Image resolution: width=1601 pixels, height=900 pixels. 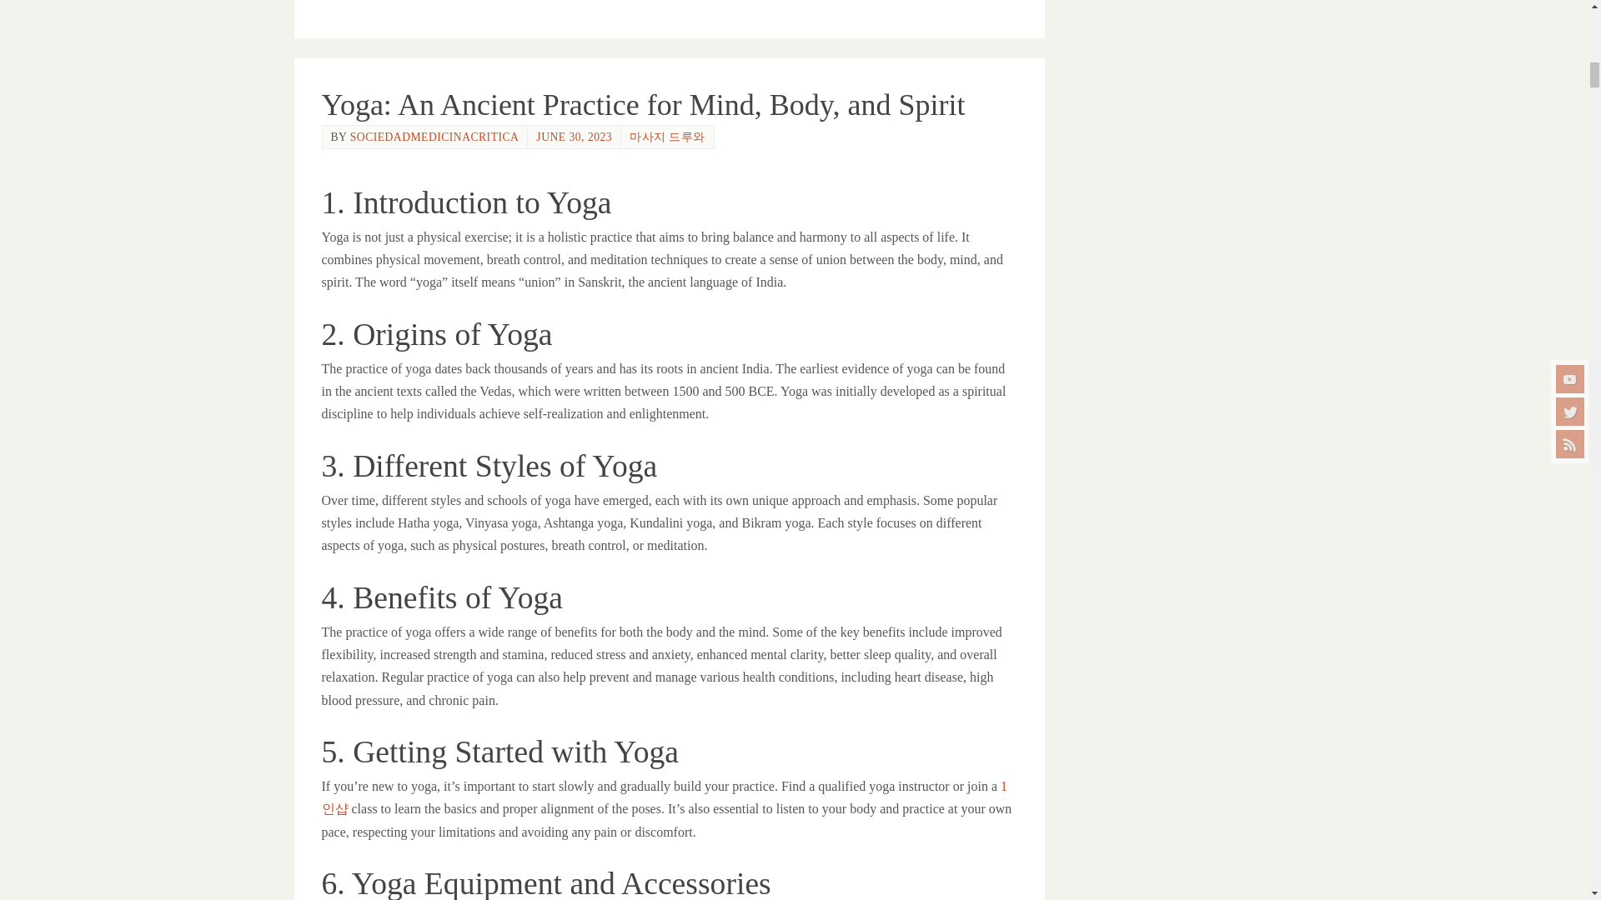 I want to click on JUNE 30, 2023, so click(x=574, y=137).